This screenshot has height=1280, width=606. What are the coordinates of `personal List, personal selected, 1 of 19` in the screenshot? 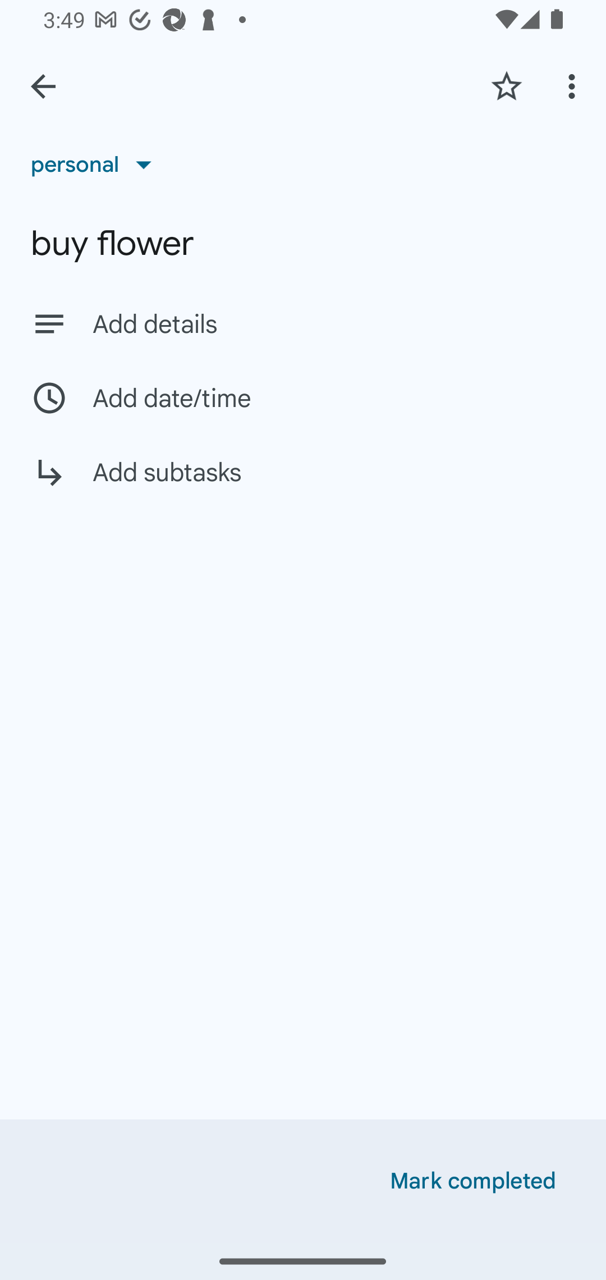 It's located at (97, 164).